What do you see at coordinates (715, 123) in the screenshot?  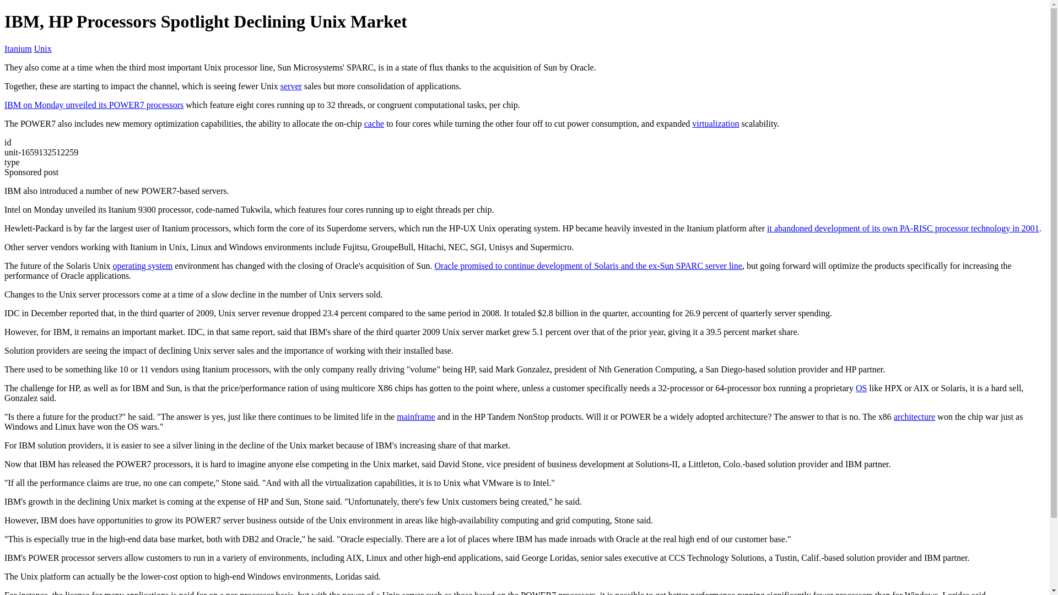 I see `virtualization` at bounding box center [715, 123].